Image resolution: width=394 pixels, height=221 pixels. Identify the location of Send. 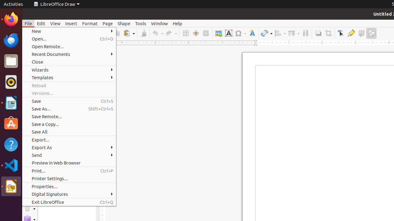
(69, 155).